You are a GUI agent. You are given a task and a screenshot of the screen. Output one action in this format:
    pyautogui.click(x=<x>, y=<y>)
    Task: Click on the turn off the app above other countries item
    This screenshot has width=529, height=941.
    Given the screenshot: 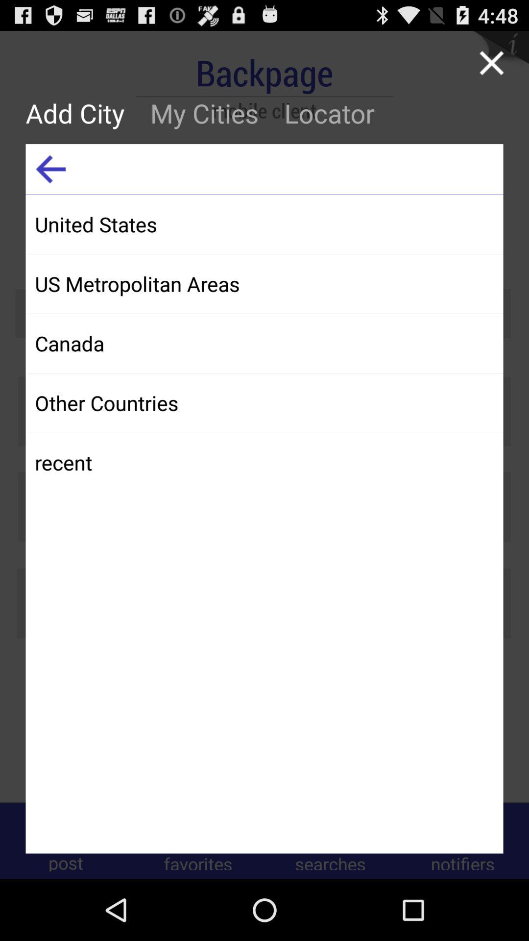 What is the action you would take?
    pyautogui.click(x=265, y=343)
    